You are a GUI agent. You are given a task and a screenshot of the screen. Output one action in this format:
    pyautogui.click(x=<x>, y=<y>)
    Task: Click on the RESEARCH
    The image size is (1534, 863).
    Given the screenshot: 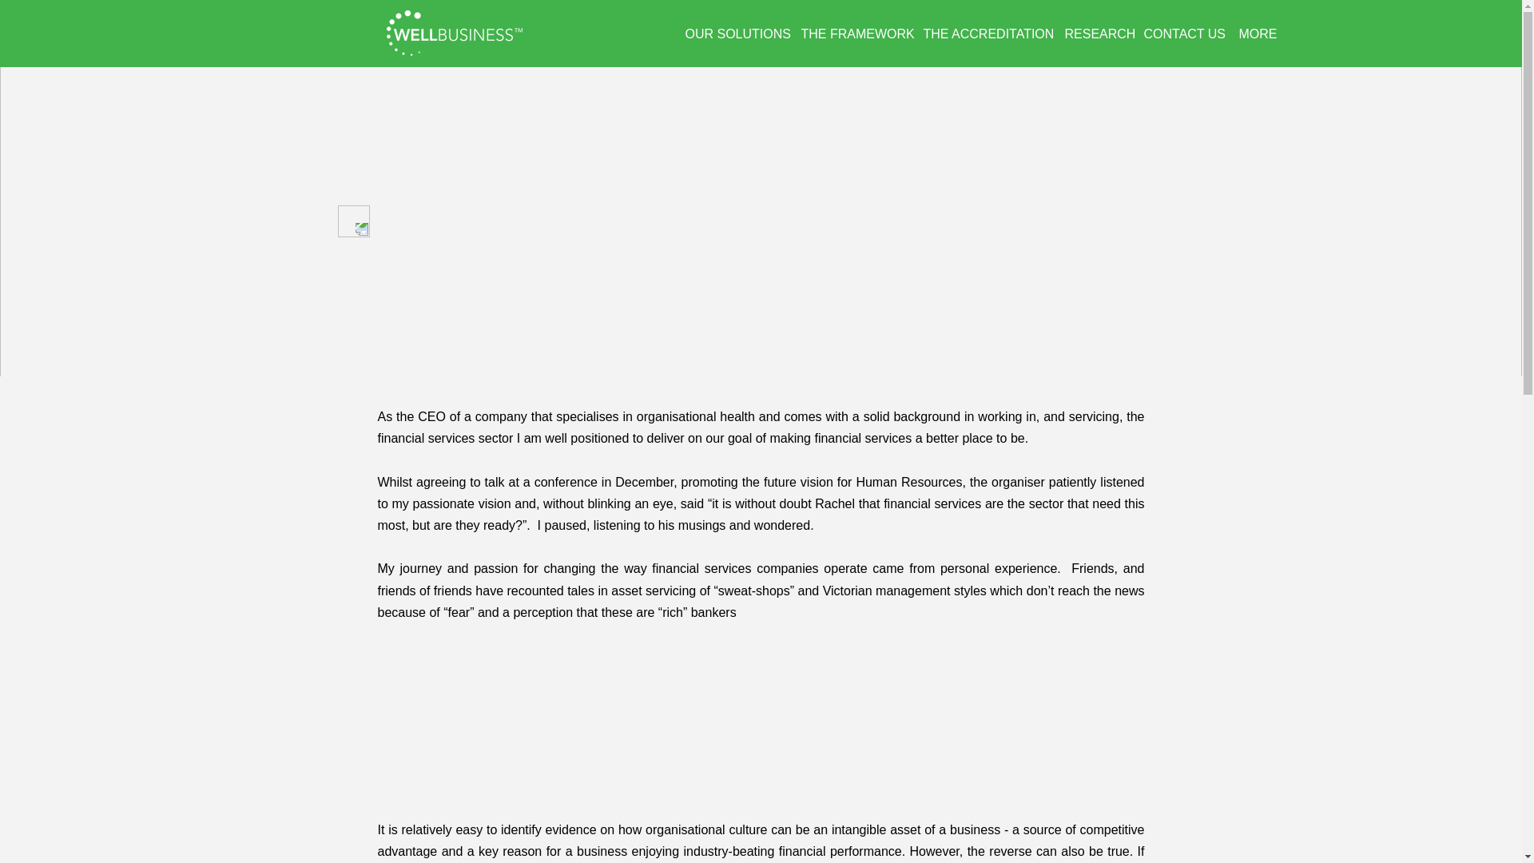 What is the action you would take?
    pyautogui.click(x=1095, y=34)
    